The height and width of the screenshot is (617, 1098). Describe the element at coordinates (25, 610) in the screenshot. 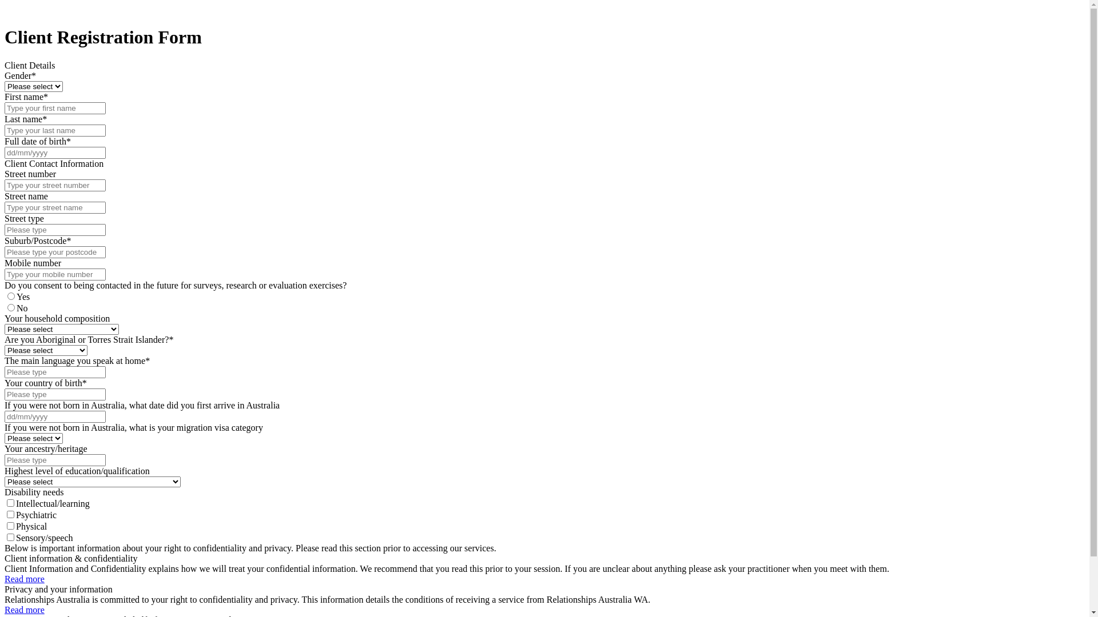

I see `Read more` at that location.